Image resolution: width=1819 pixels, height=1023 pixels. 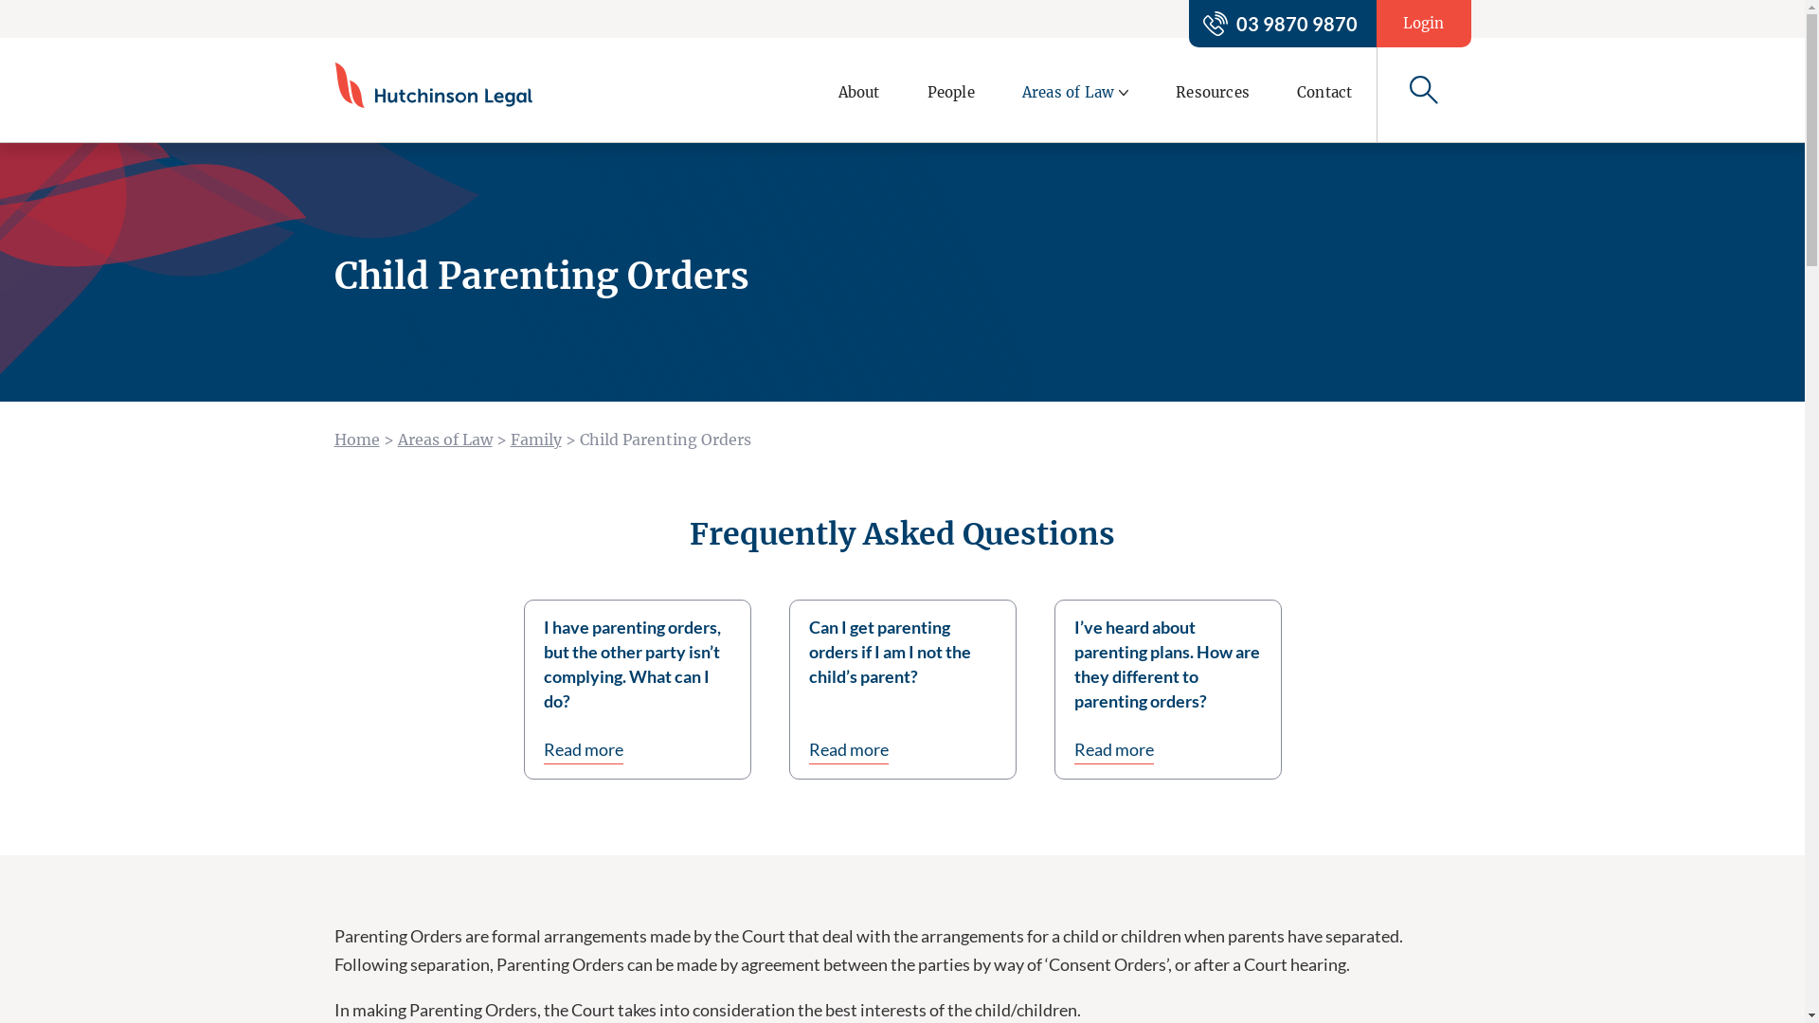 I want to click on Resources, so click(x=1213, y=89).